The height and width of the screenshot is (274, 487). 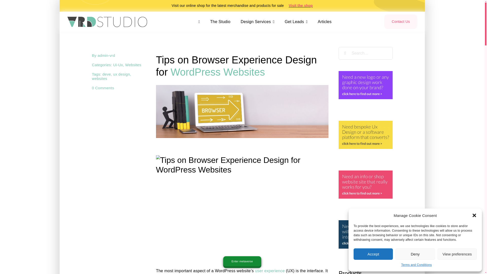 What do you see at coordinates (106, 55) in the screenshot?
I see `admin-vrd` at bounding box center [106, 55].